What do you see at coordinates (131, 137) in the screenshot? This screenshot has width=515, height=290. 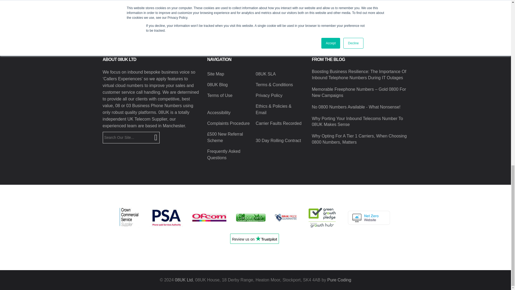 I see `Search Our Site With A Keyword:` at bounding box center [131, 137].